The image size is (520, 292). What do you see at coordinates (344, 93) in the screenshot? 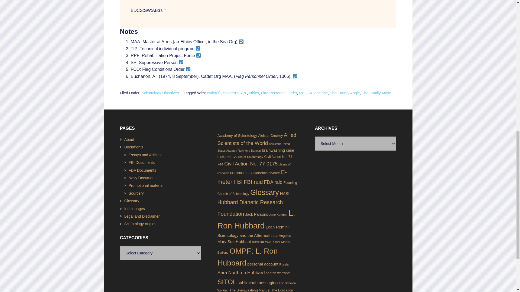
I see `The Enemy Angle` at bounding box center [344, 93].